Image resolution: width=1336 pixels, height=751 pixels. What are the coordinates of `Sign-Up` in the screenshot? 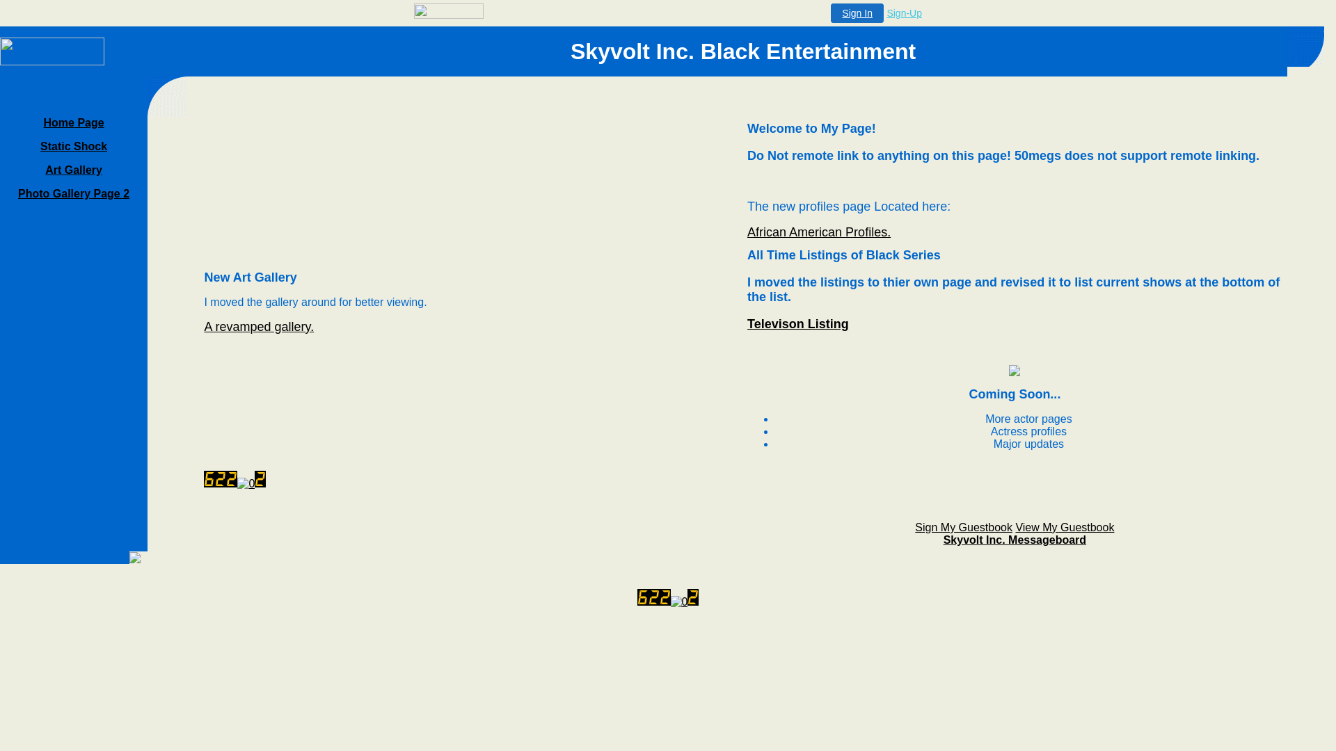 It's located at (904, 13).